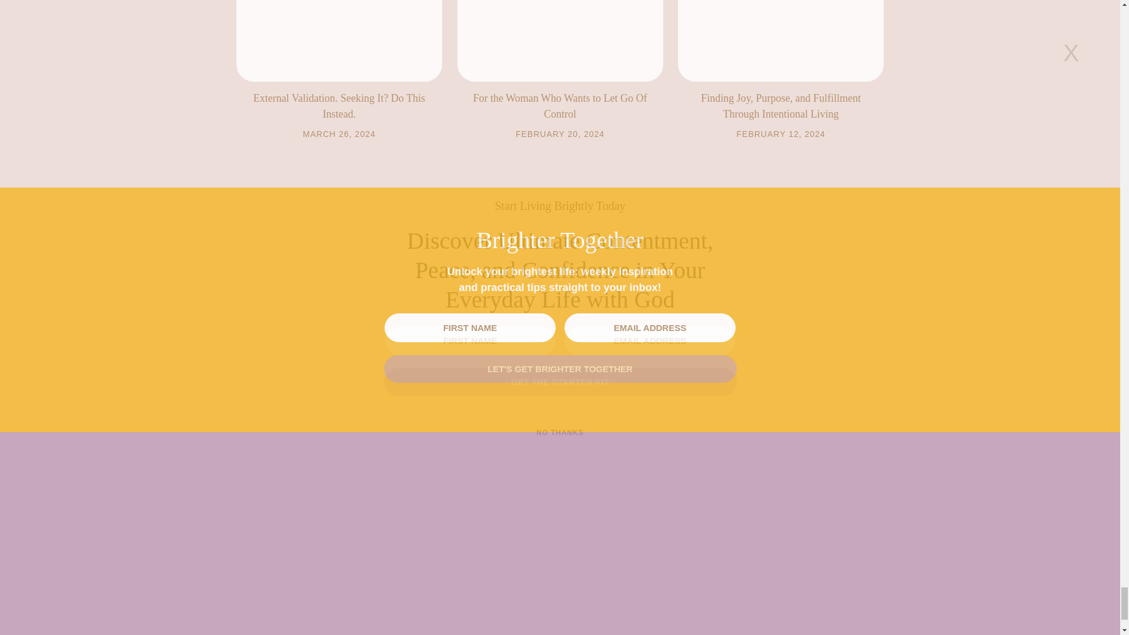 This screenshot has width=1129, height=635. Describe the element at coordinates (560, 369) in the screenshot. I see `Let's Get Brighter Together` at that location.